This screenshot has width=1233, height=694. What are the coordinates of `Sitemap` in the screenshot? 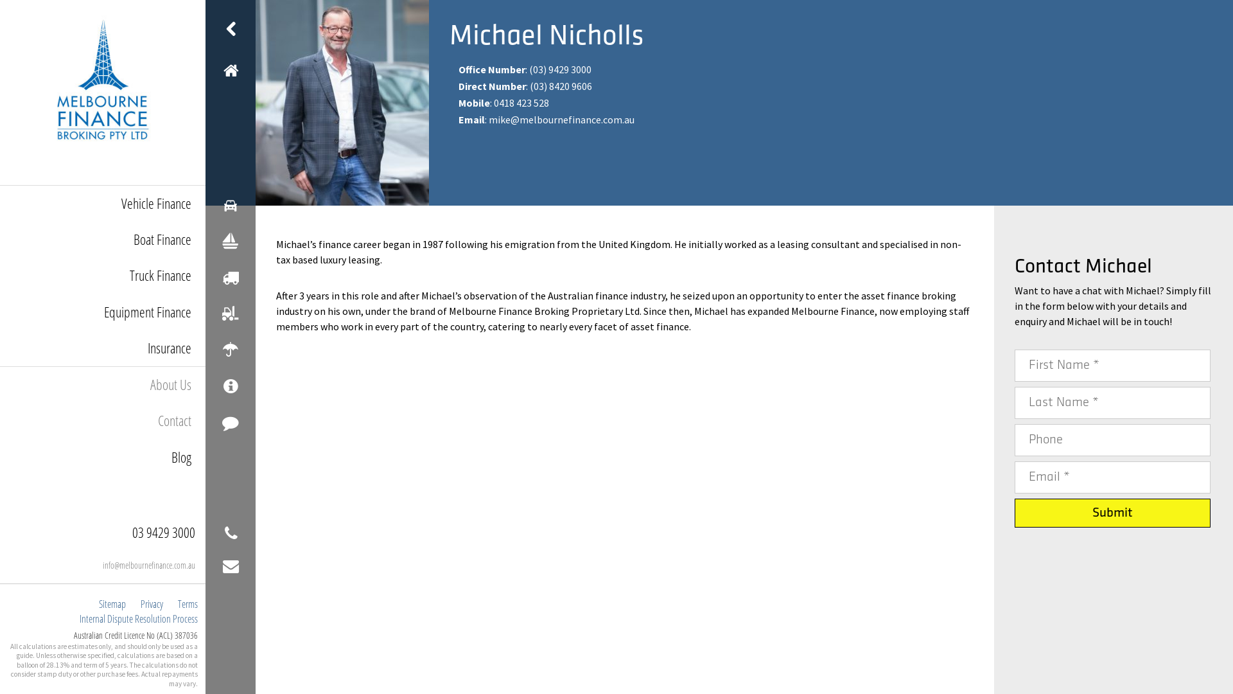 It's located at (112, 604).